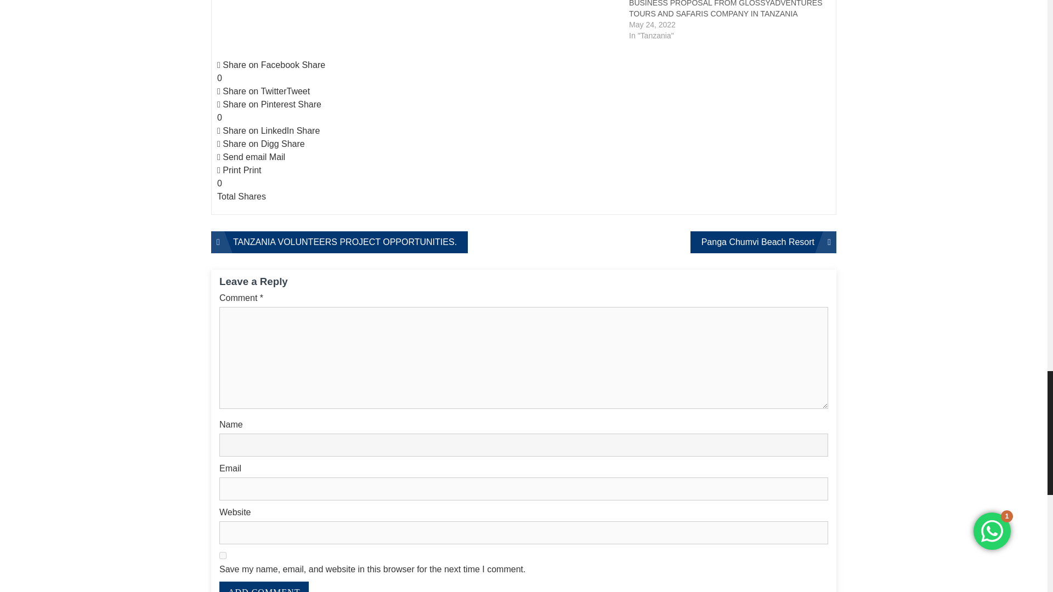 This screenshot has height=592, width=1053. I want to click on Share on Pinterest, so click(523, 111).